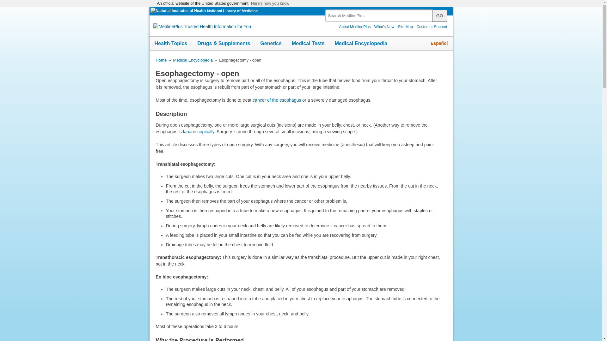 The image size is (607, 341). What do you see at coordinates (405, 27) in the screenshot?
I see `Site Map` at bounding box center [405, 27].